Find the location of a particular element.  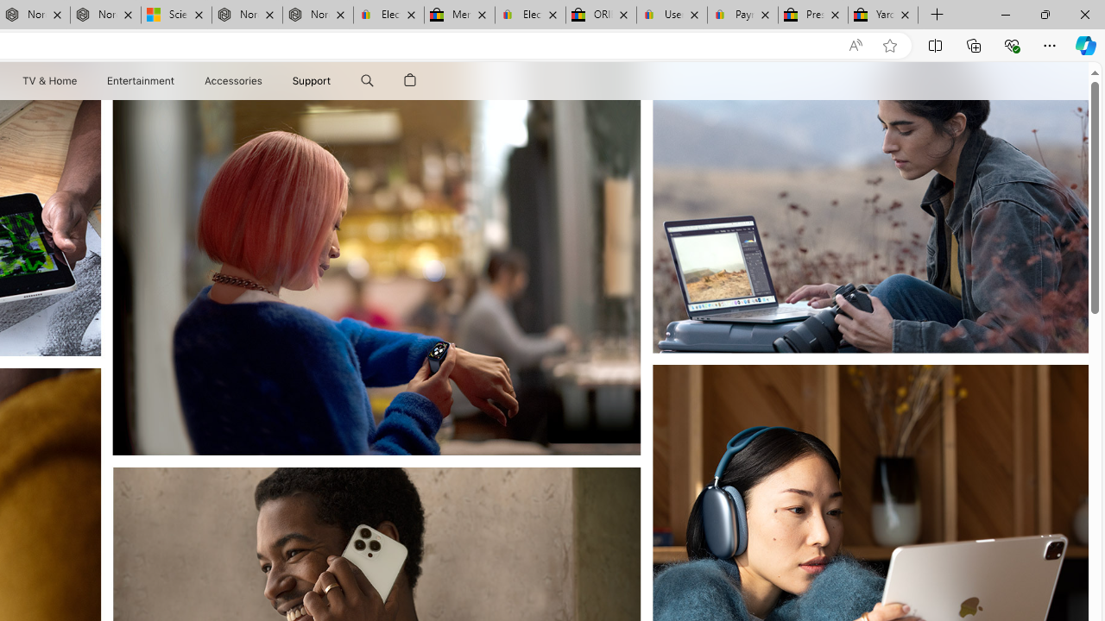

Class: globalnav-item globalnav-search shift-0-1 is located at coordinates (367, 81).